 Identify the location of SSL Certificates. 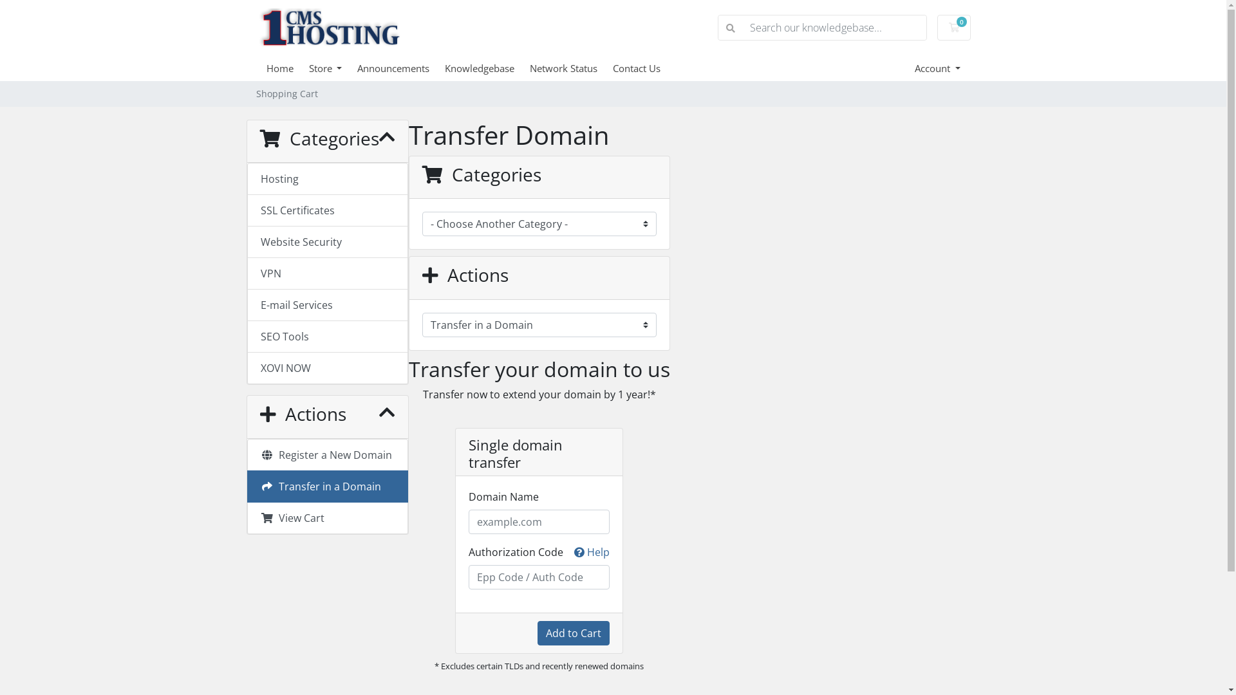
(328, 211).